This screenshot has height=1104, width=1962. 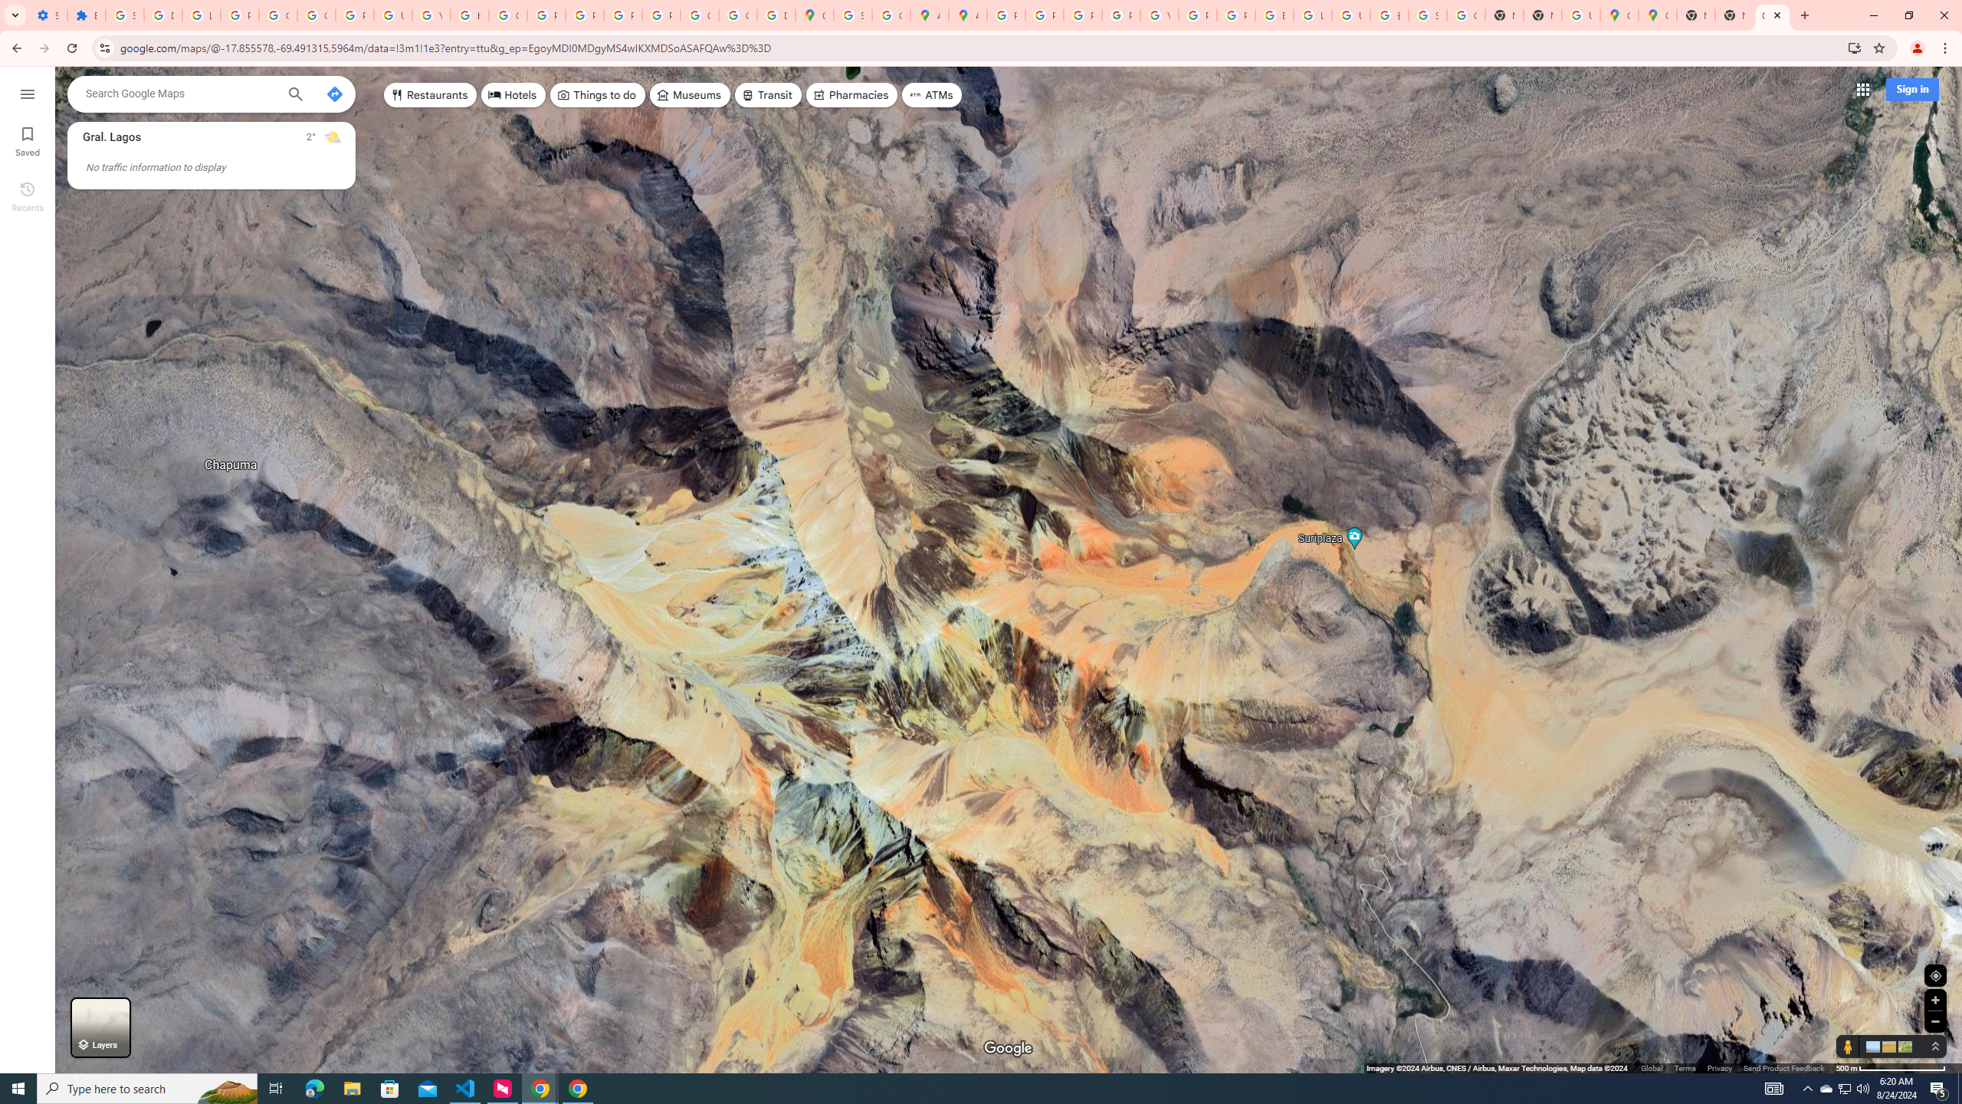 What do you see at coordinates (1784, 1067) in the screenshot?
I see `Send Product Feedback` at bounding box center [1784, 1067].